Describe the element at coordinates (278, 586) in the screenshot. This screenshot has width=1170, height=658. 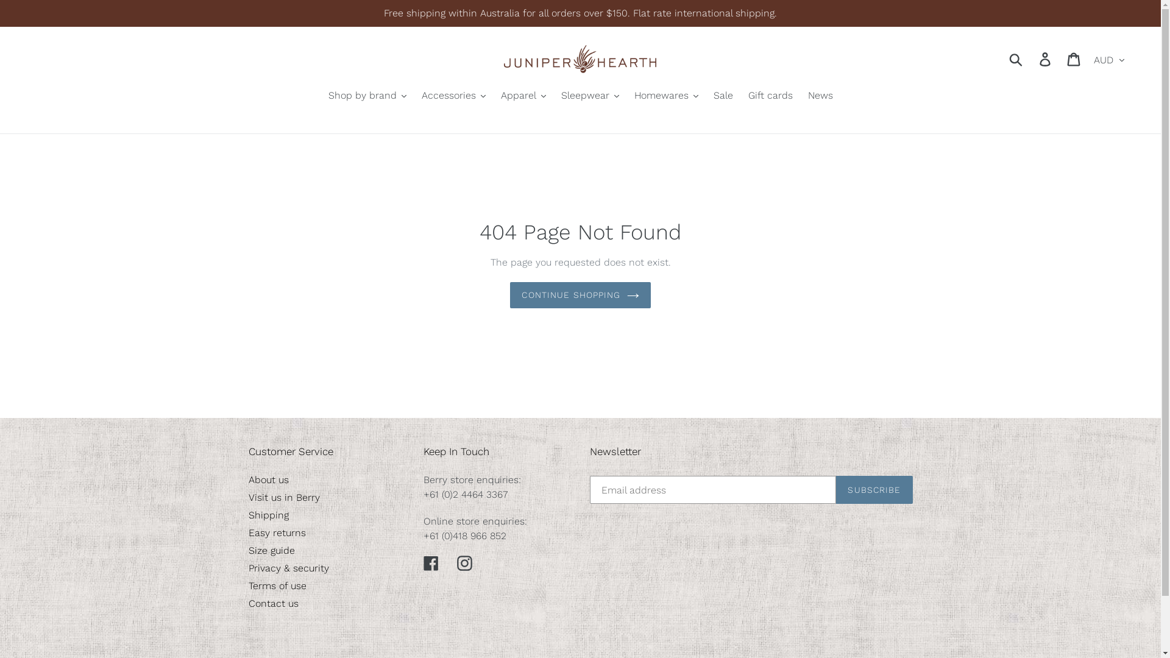
I see `Terms of use` at that location.